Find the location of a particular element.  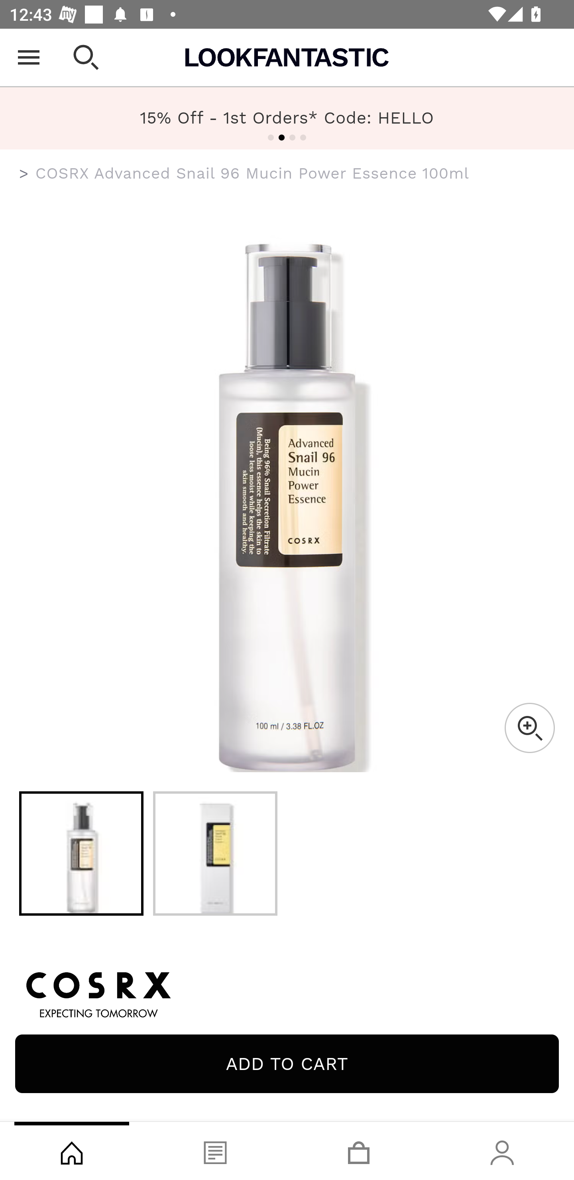

Basket, tab, 3 of 4 is located at coordinates (359, 1151).